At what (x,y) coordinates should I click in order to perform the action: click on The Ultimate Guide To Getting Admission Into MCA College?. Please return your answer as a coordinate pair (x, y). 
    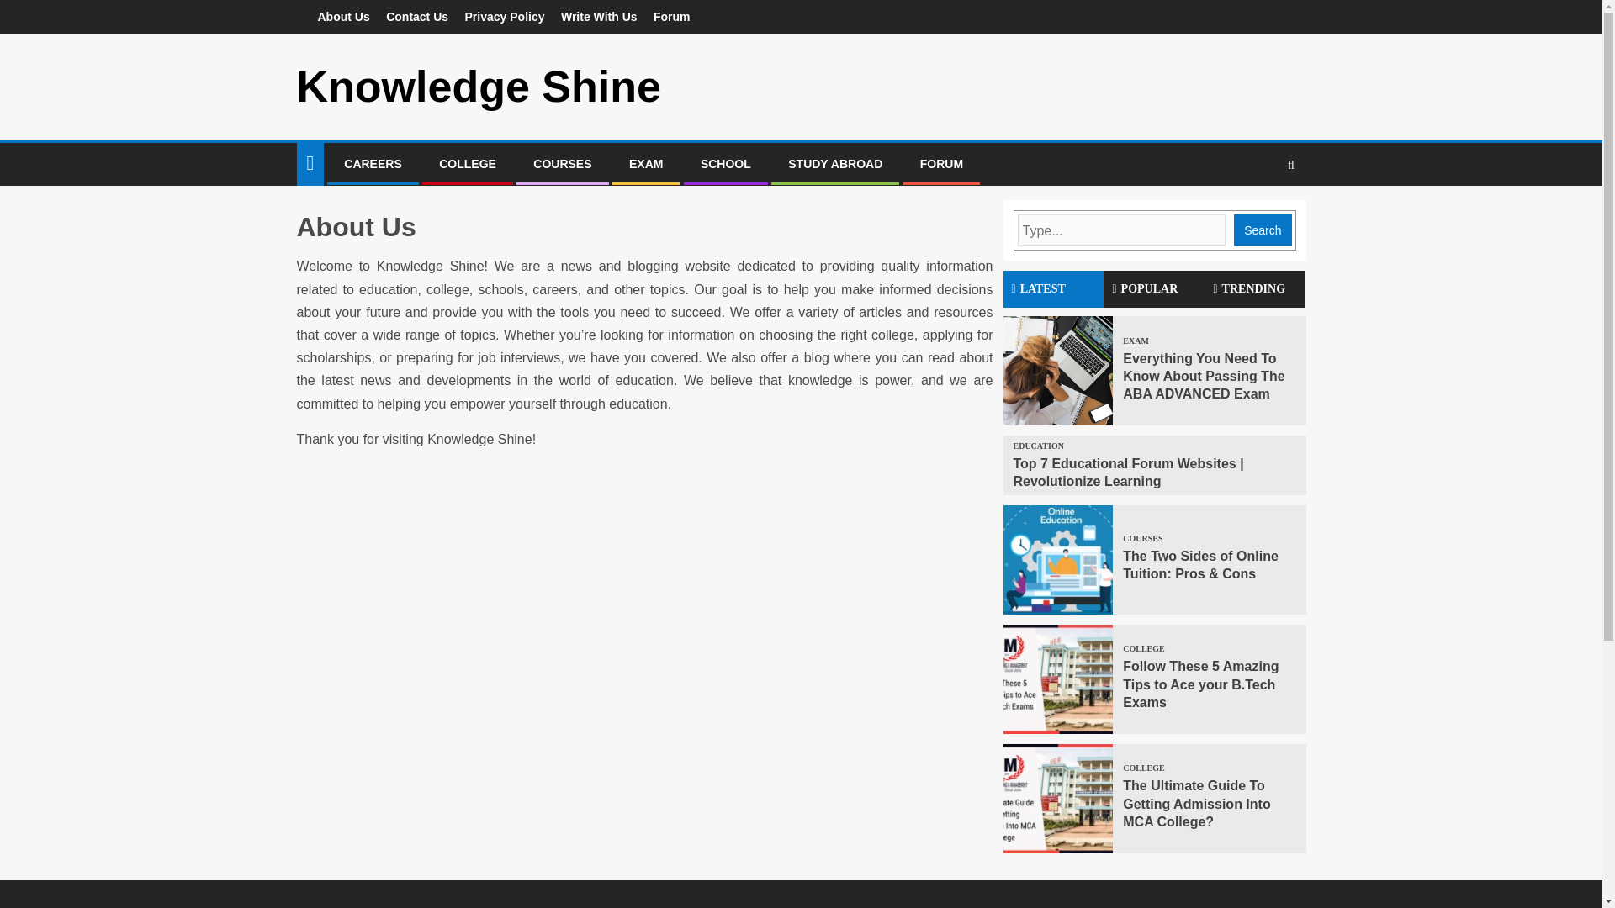
    Looking at the image, I should click on (1196, 804).